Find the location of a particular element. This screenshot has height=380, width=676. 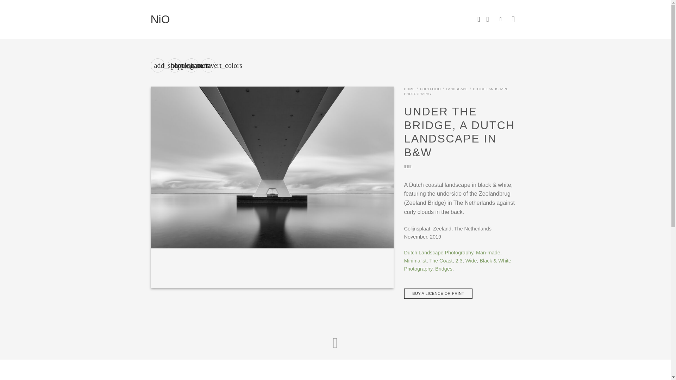

Man-made is located at coordinates (488, 252).